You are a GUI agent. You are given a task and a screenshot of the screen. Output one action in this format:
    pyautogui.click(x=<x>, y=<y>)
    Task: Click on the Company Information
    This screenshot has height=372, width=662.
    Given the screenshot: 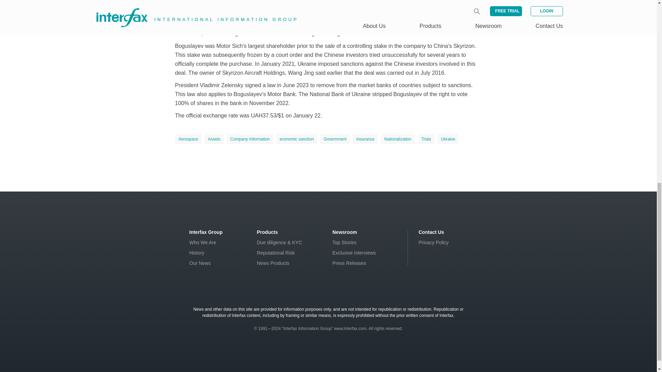 What is the action you would take?
    pyautogui.click(x=250, y=139)
    